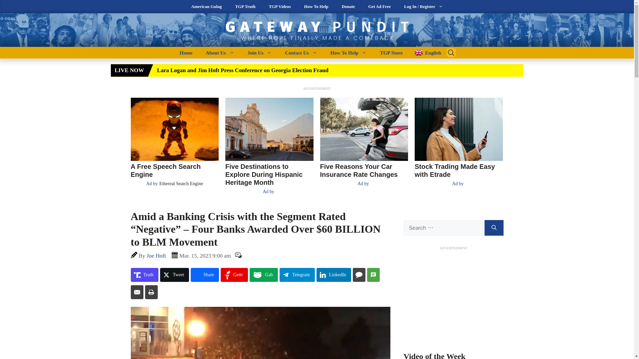 This screenshot has width=639, height=359. I want to click on Share on Gettr, so click(234, 275).